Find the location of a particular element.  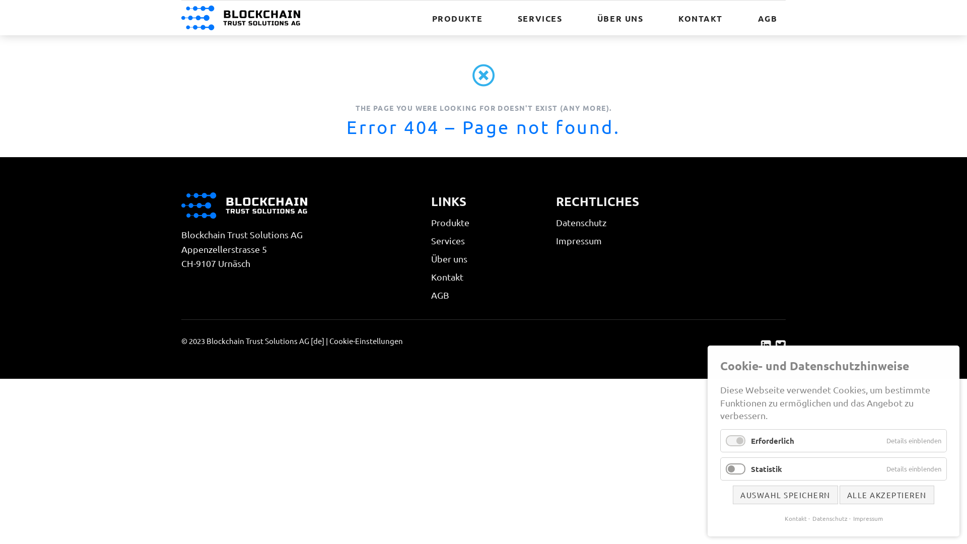

Cookie-Einstellungen is located at coordinates (366, 341).